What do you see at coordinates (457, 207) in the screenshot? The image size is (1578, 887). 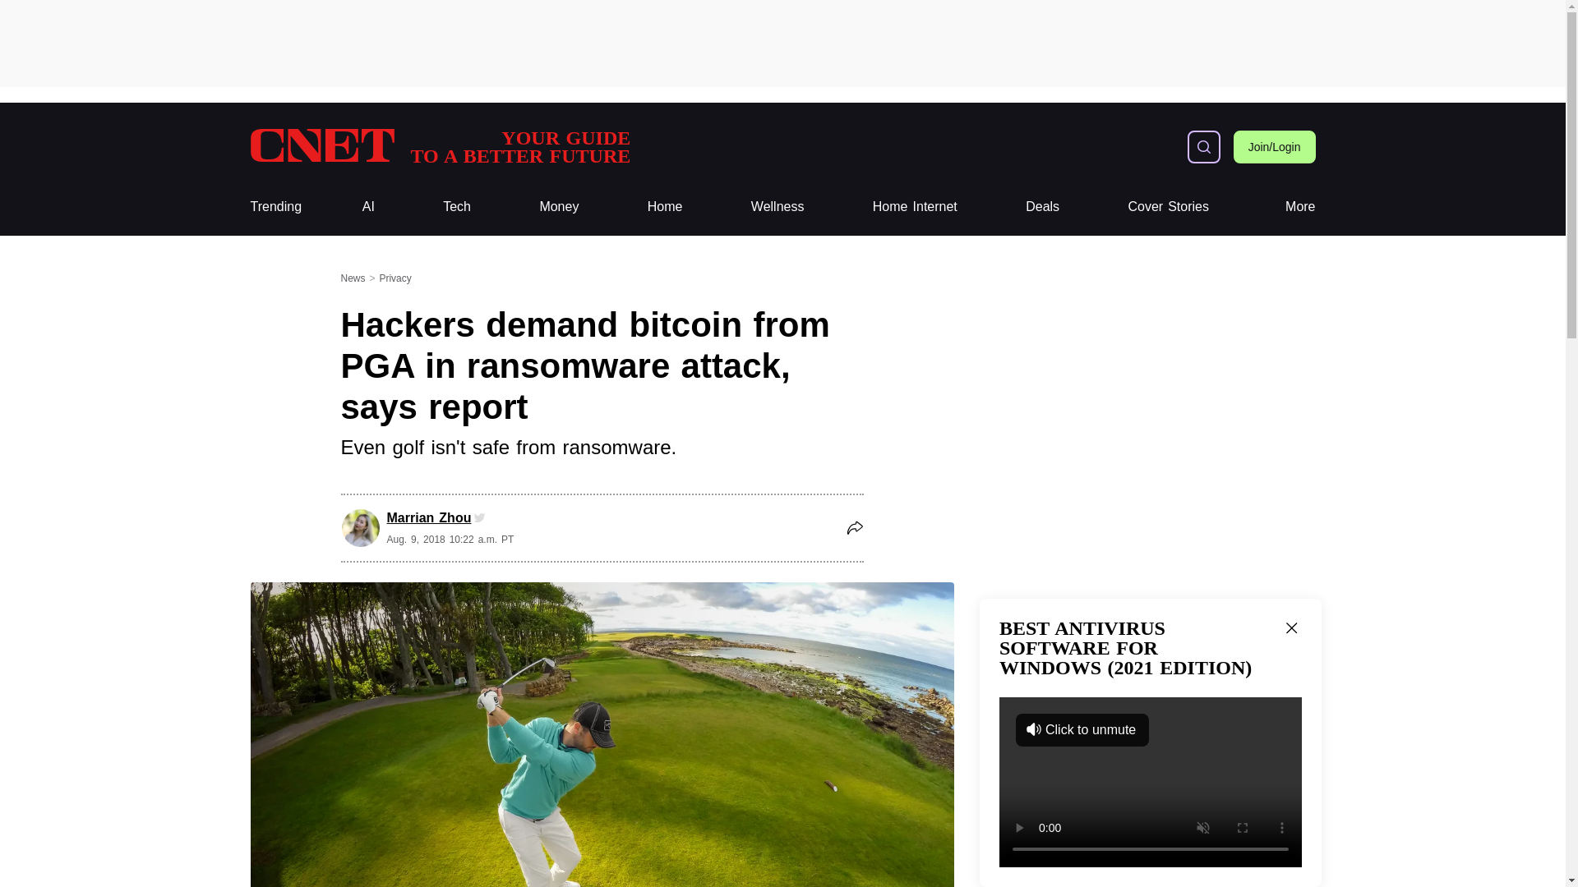 I see `Tech` at bounding box center [457, 207].